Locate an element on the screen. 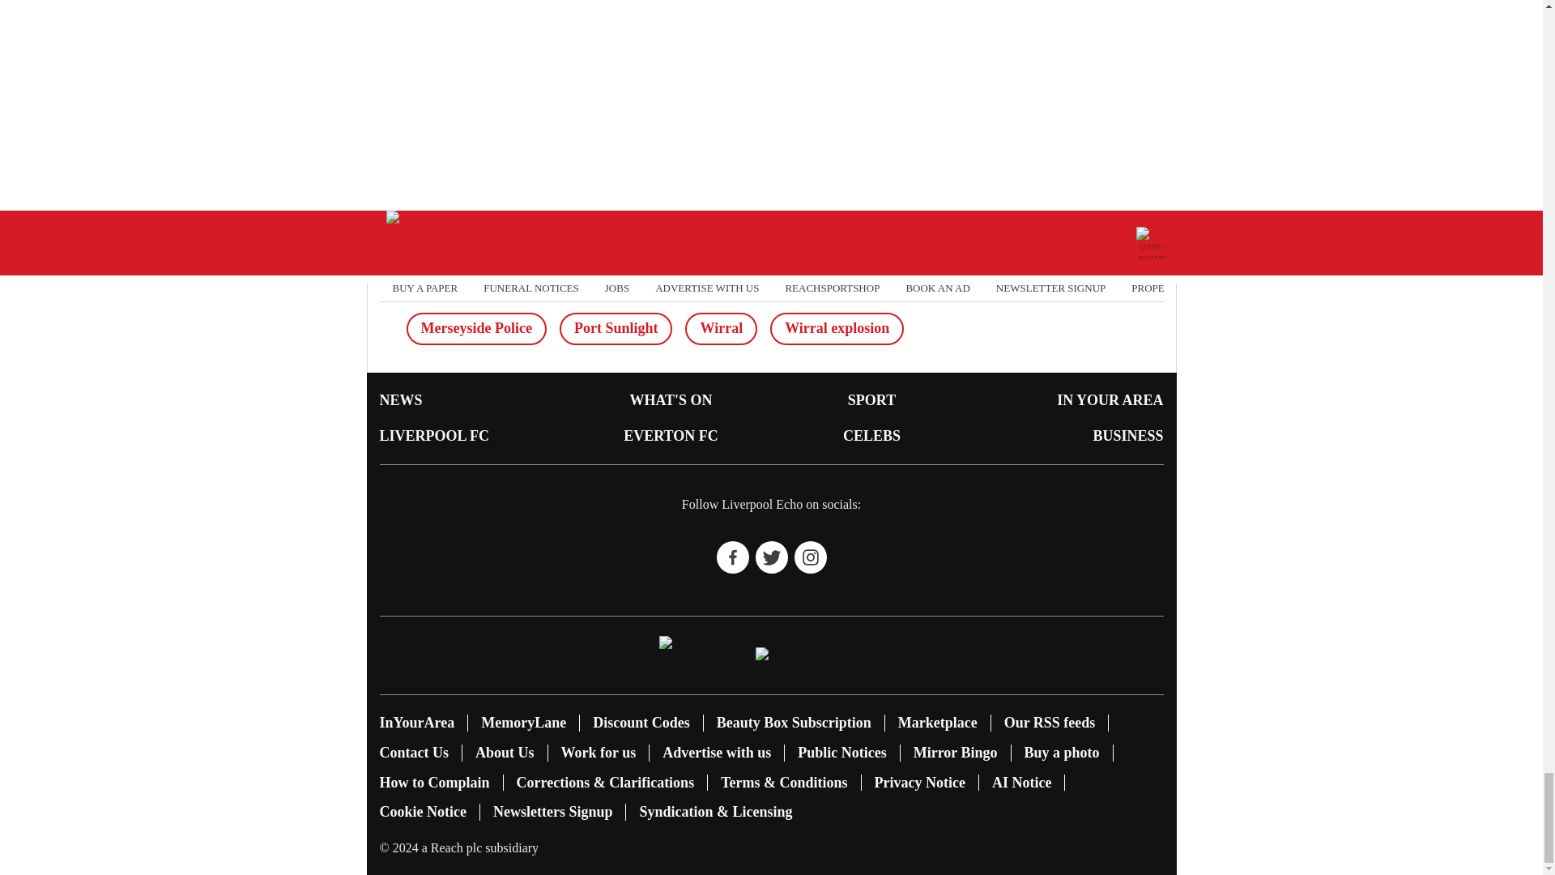 Image resolution: width=1555 pixels, height=875 pixels. Merseyside Police is located at coordinates (476, 328).